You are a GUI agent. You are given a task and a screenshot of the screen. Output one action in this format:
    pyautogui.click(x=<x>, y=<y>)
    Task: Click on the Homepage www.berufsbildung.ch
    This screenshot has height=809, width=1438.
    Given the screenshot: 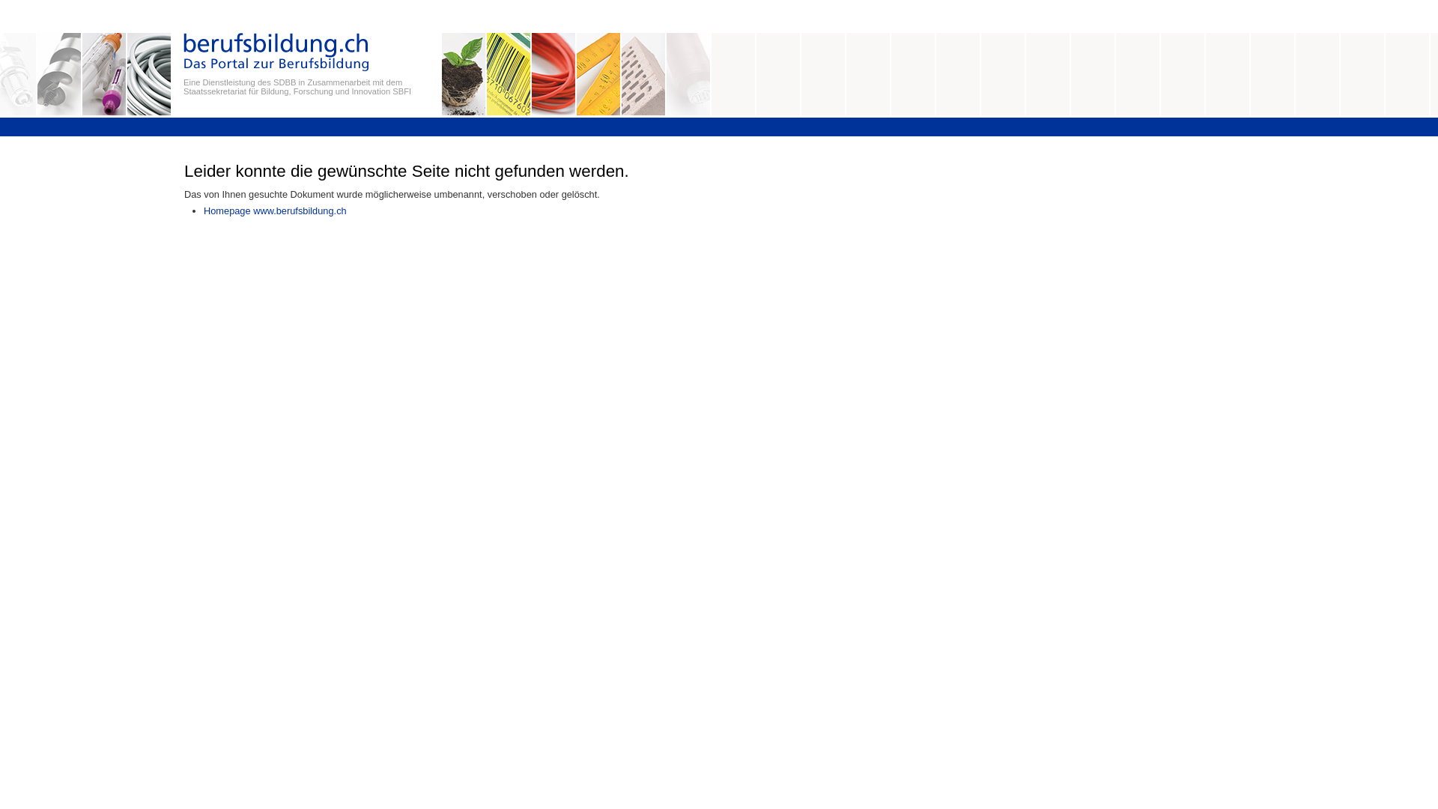 What is the action you would take?
    pyautogui.click(x=276, y=211)
    